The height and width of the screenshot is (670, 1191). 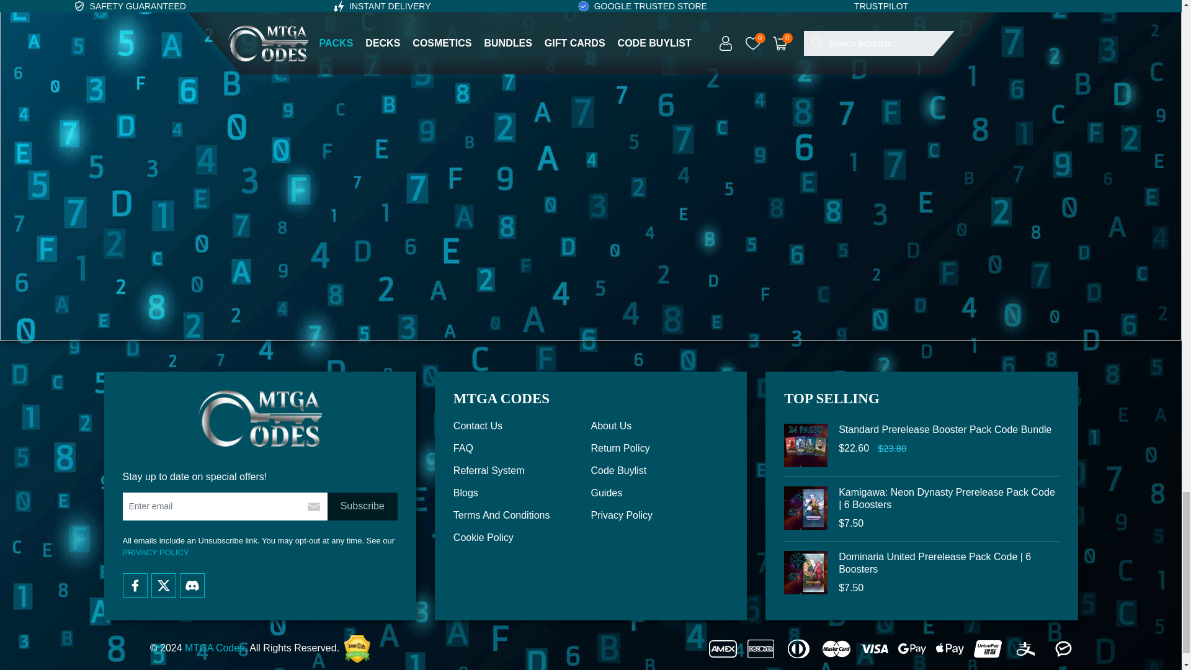 What do you see at coordinates (522, 426) in the screenshot?
I see `Contact Us` at bounding box center [522, 426].